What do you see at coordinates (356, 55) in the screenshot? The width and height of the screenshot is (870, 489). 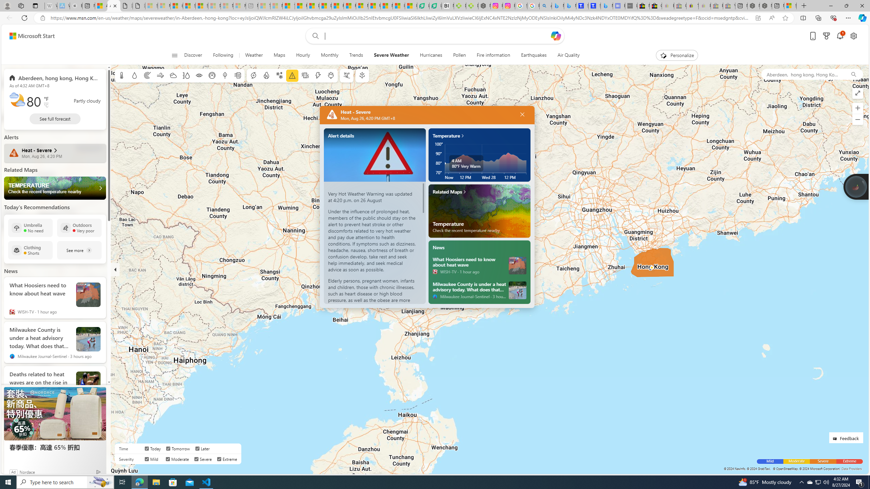 I see `Trends` at bounding box center [356, 55].